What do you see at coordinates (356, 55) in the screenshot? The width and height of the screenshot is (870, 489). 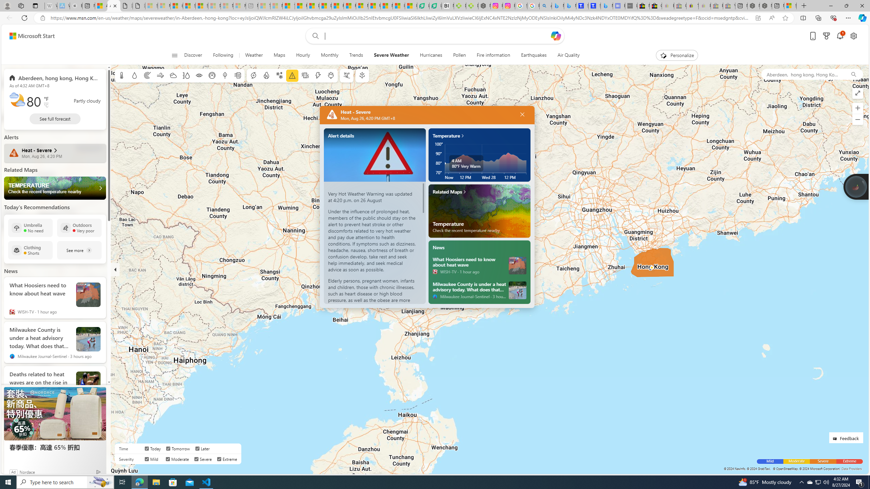 I see `Trends` at bounding box center [356, 55].